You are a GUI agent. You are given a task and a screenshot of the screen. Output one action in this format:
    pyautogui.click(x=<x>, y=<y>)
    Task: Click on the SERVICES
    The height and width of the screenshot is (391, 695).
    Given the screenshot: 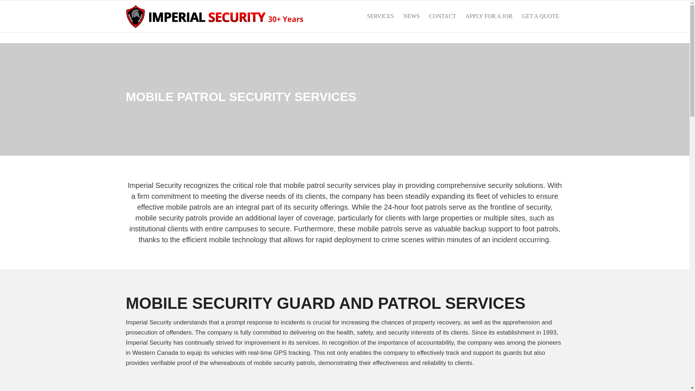 What is the action you would take?
    pyautogui.click(x=380, y=16)
    